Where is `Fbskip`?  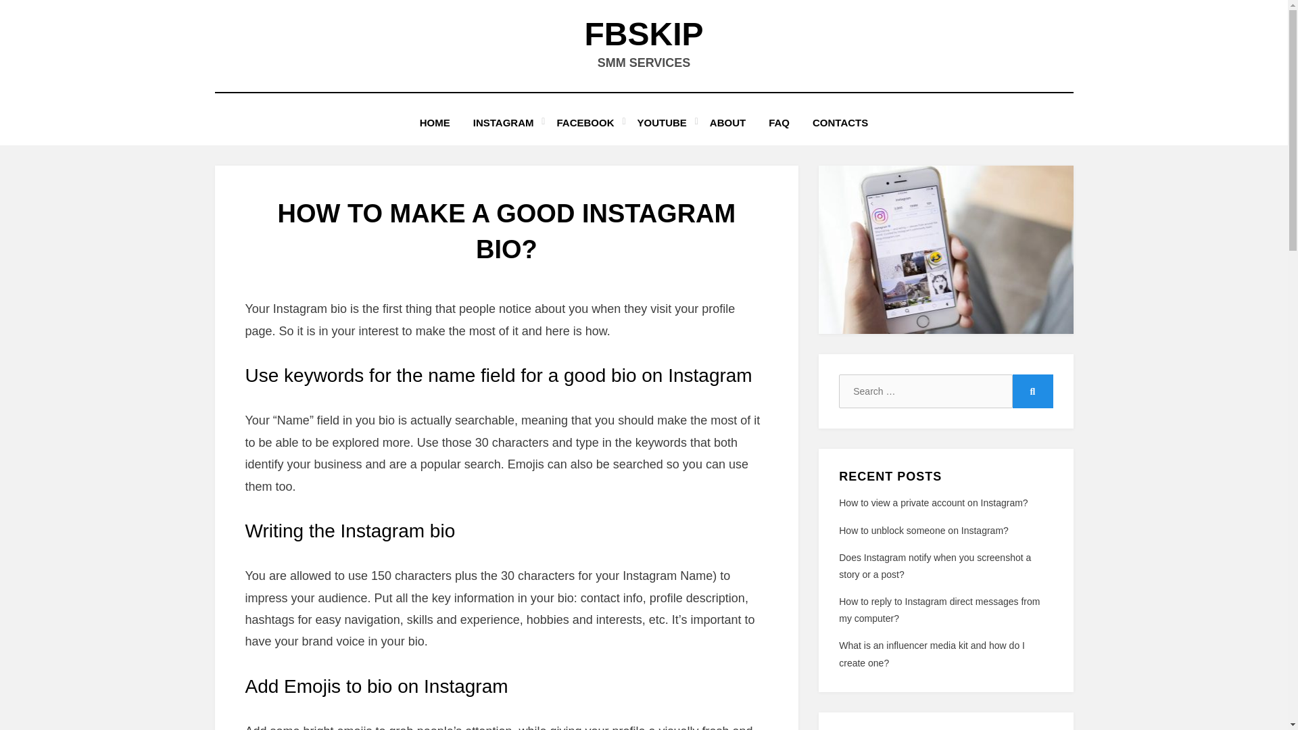 Fbskip is located at coordinates (644, 34).